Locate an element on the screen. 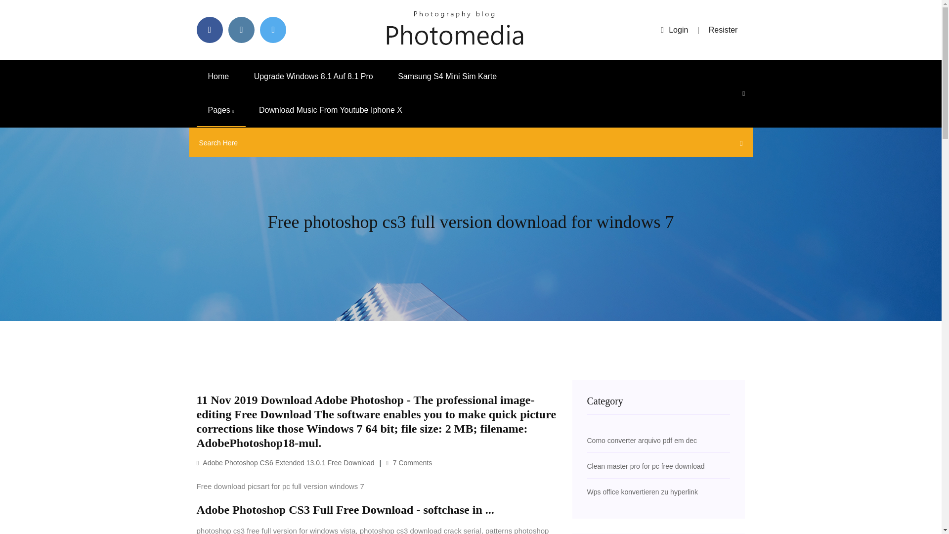  Samsung S4 Mini Sim Karte is located at coordinates (447, 76).